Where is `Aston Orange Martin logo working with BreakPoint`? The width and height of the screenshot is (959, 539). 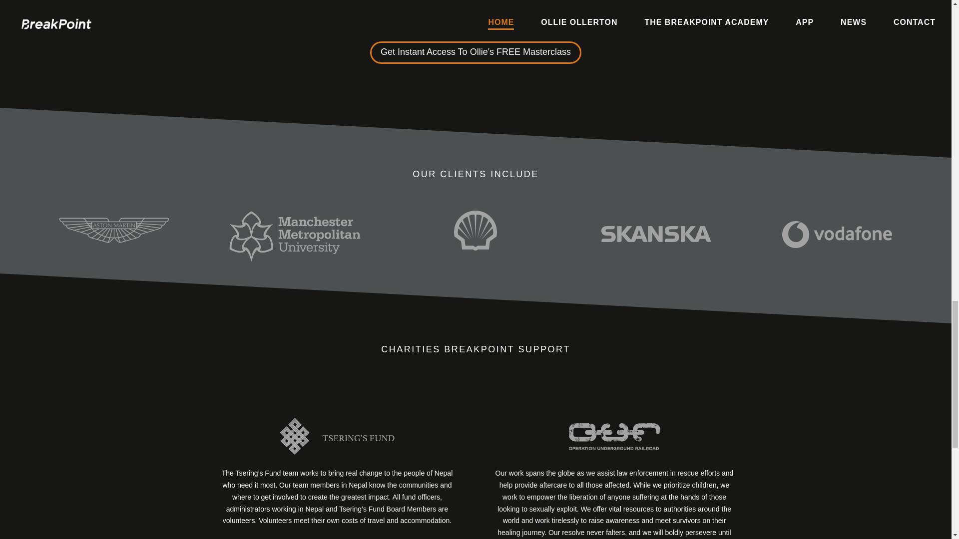
Aston Orange Martin logo working with BreakPoint is located at coordinates (114, 231).